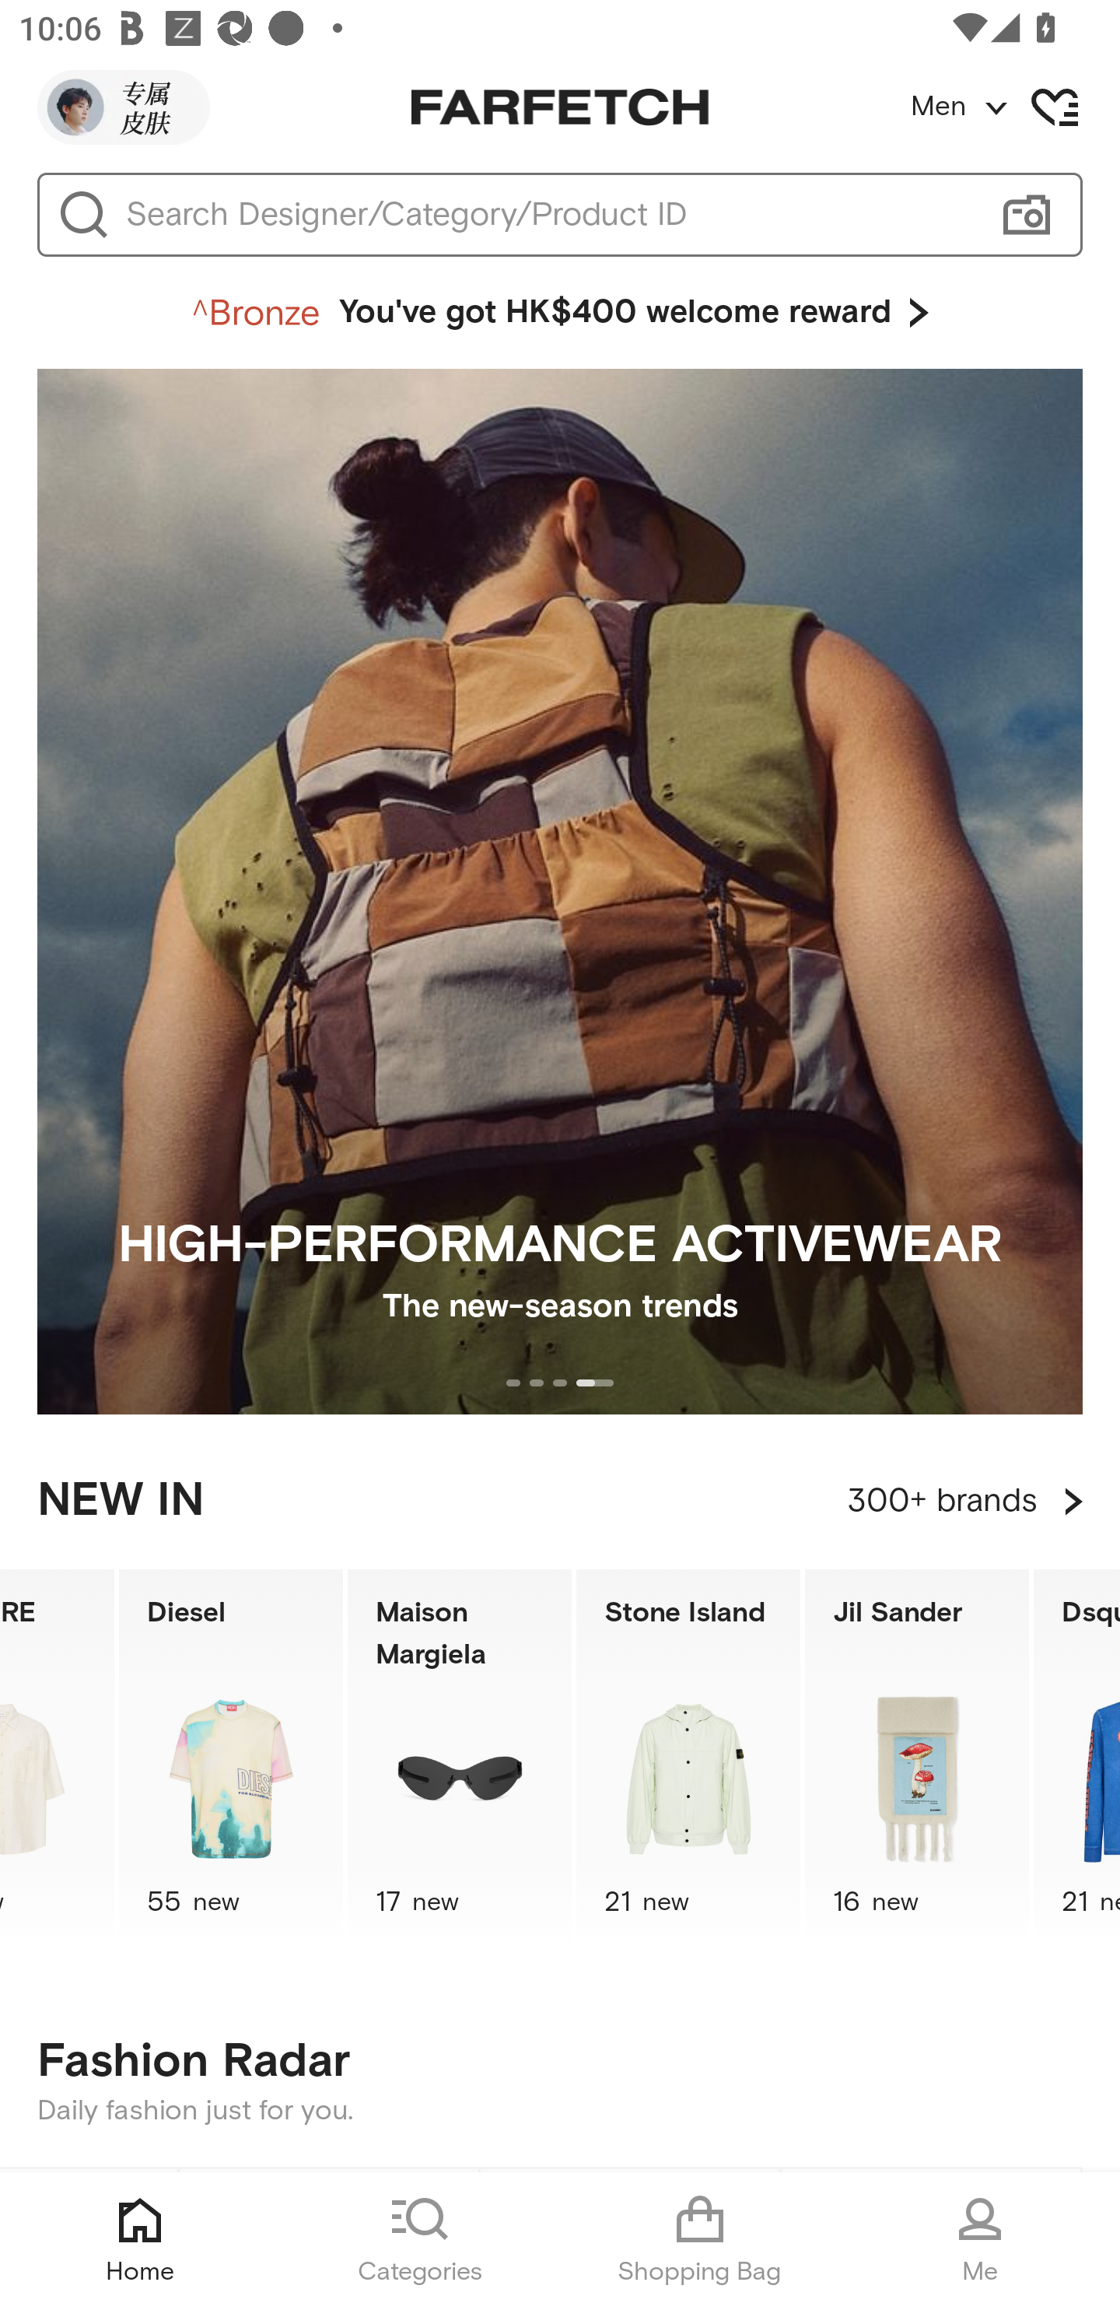 This screenshot has width=1120, height=2303. What do you see at coordinates (230, 1758) in the screenshot?
I see `Diesel 55  new` at bounding box center [230, 1758].